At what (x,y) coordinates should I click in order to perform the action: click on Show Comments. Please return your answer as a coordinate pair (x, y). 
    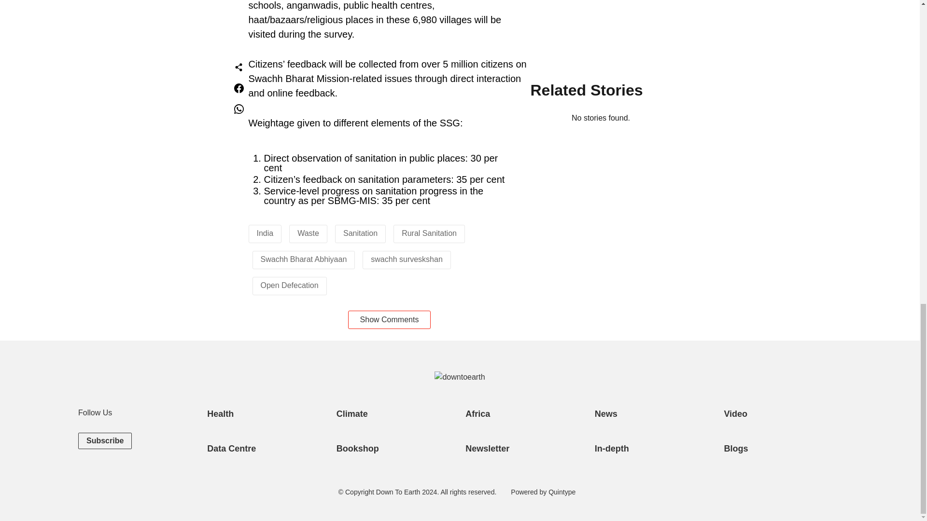
    Looking at the image, I should click on (389, 319).